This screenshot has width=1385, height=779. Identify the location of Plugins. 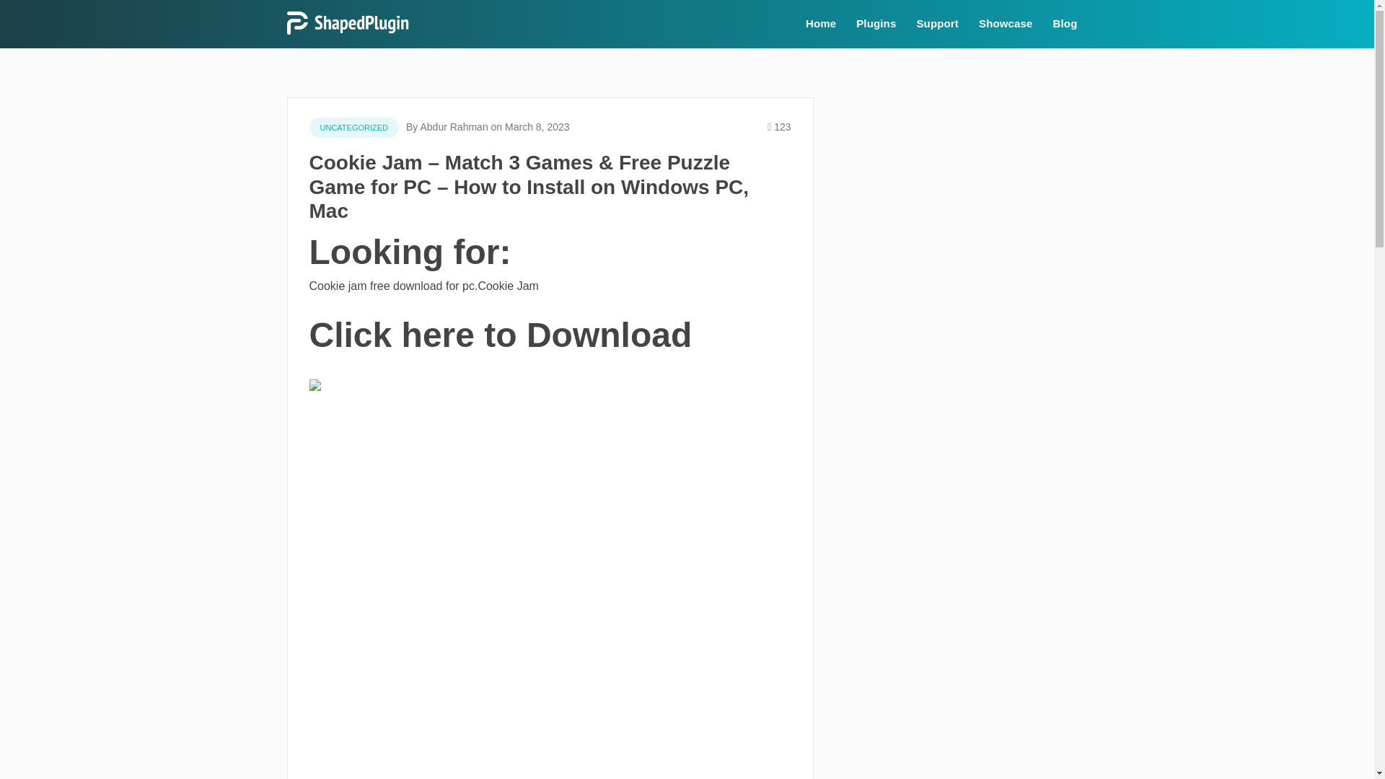
(876, 24).